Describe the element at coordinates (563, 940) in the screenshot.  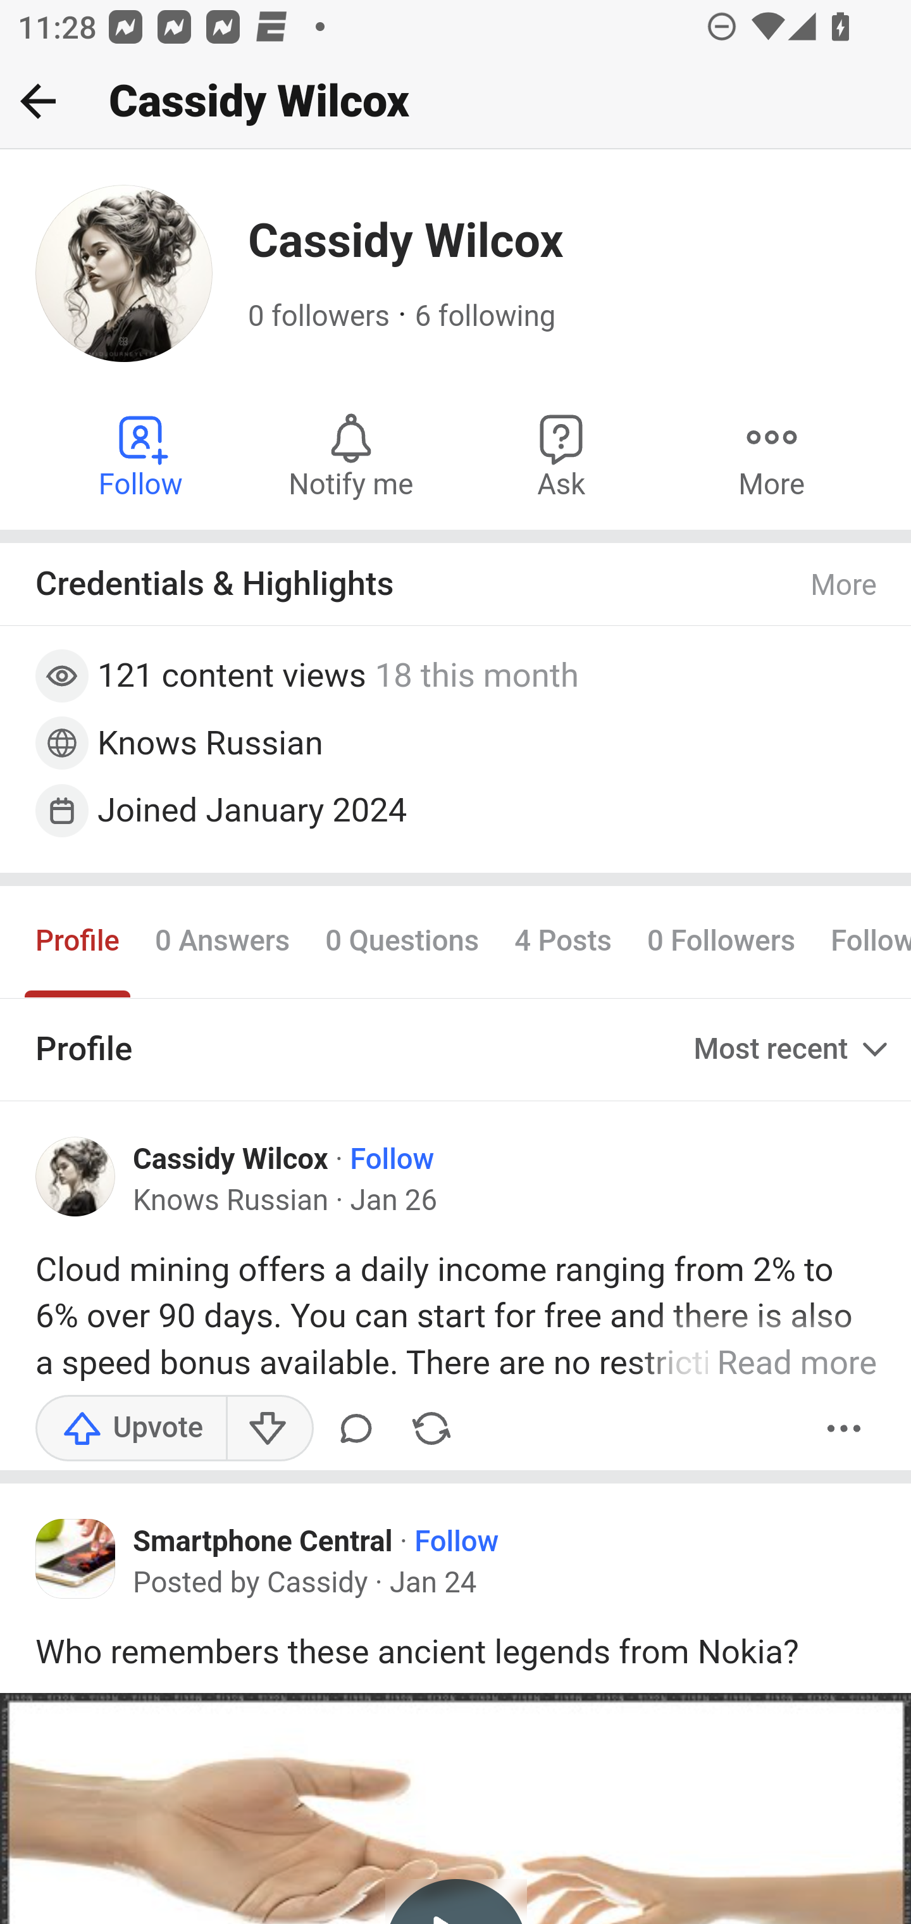
I see `4 Posts` at that location.